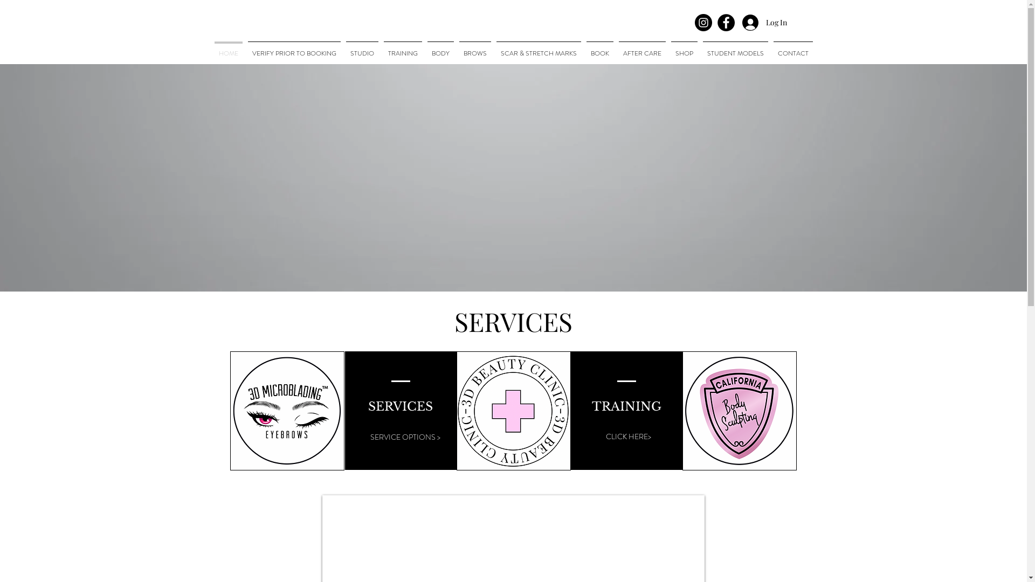 This screenshot has height=582, width=1035. I want to click on BROWS, so click(474, 48).